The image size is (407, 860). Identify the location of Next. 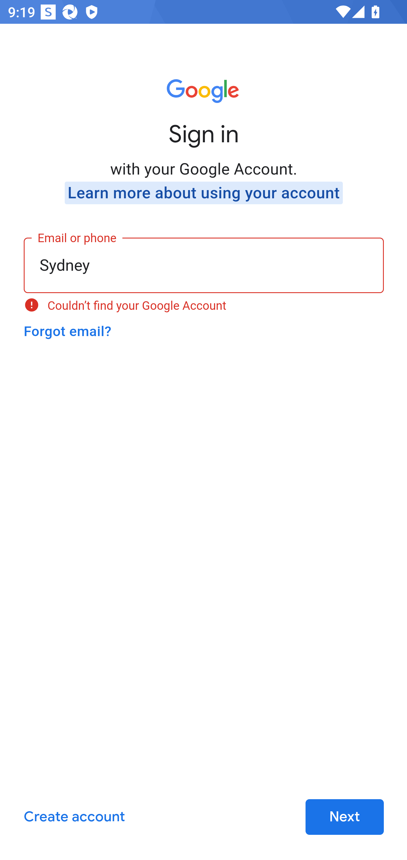
(345, 817).